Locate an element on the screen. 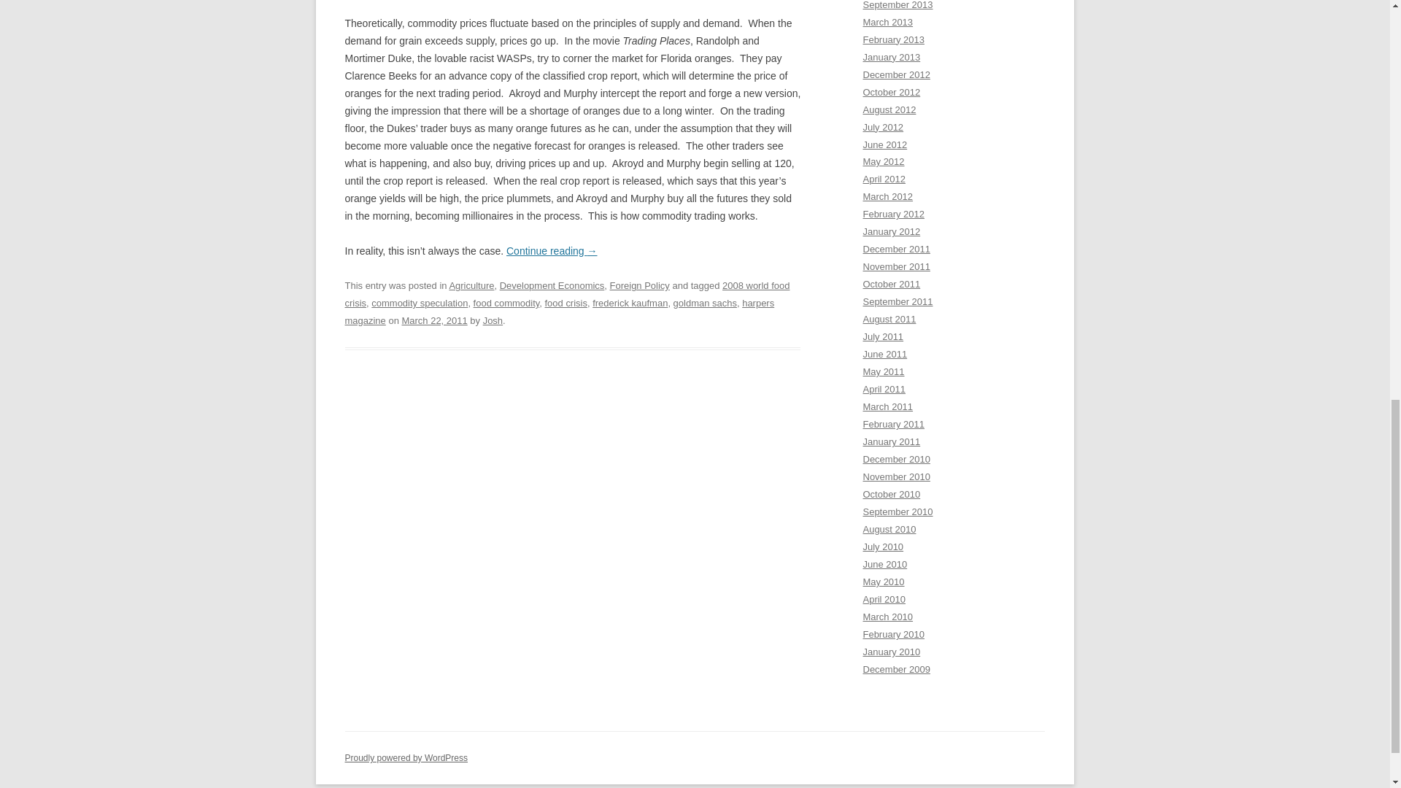 The image size is (1401, 788). Semantic Personal Publishing Platform is located at coordinates (406, 758).